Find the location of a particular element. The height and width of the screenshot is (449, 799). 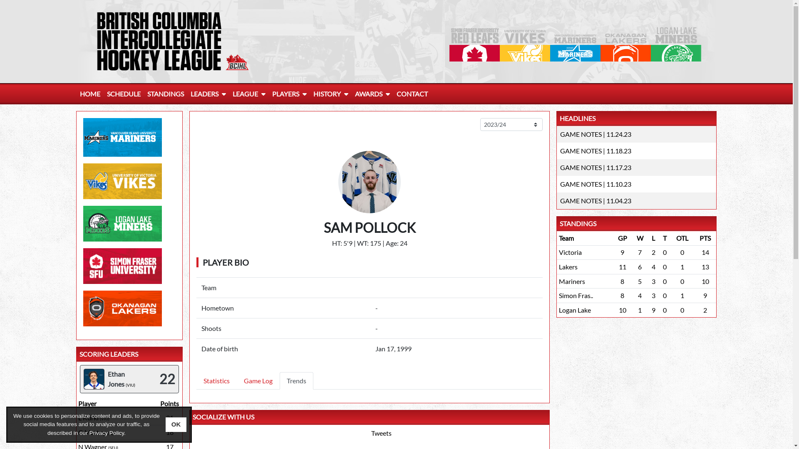

L Kurki is located at coordinates (88, 417).